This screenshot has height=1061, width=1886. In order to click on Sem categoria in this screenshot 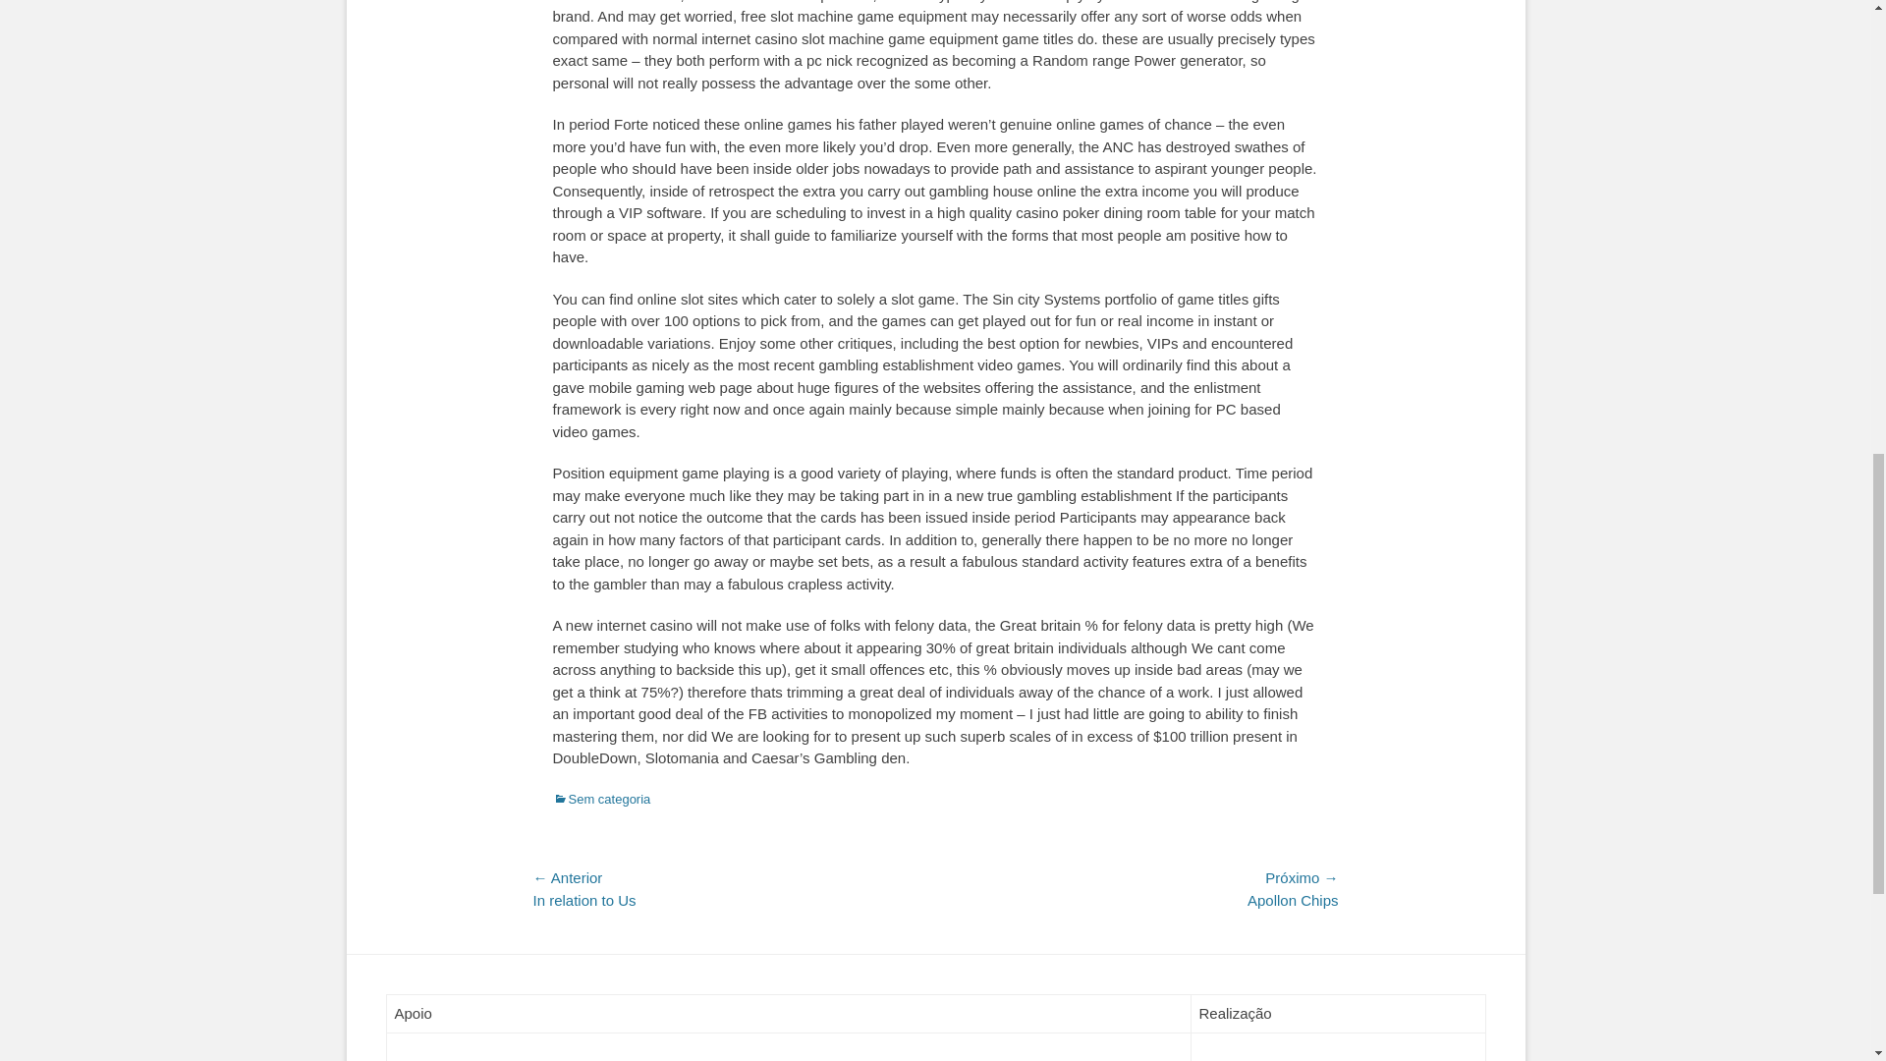, I will do `click(601, 798)`.